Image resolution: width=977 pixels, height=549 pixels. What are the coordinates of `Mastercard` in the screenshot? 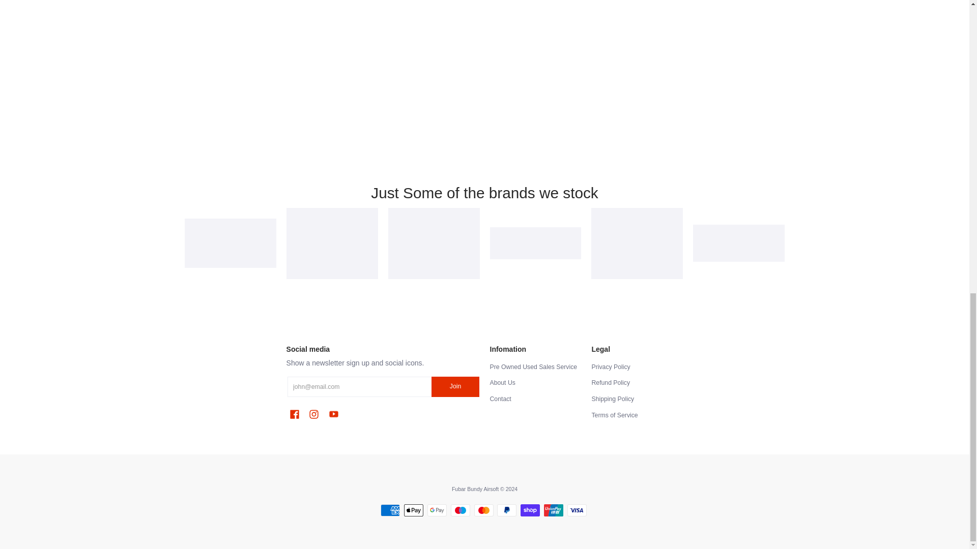 It's located at (483, 510).